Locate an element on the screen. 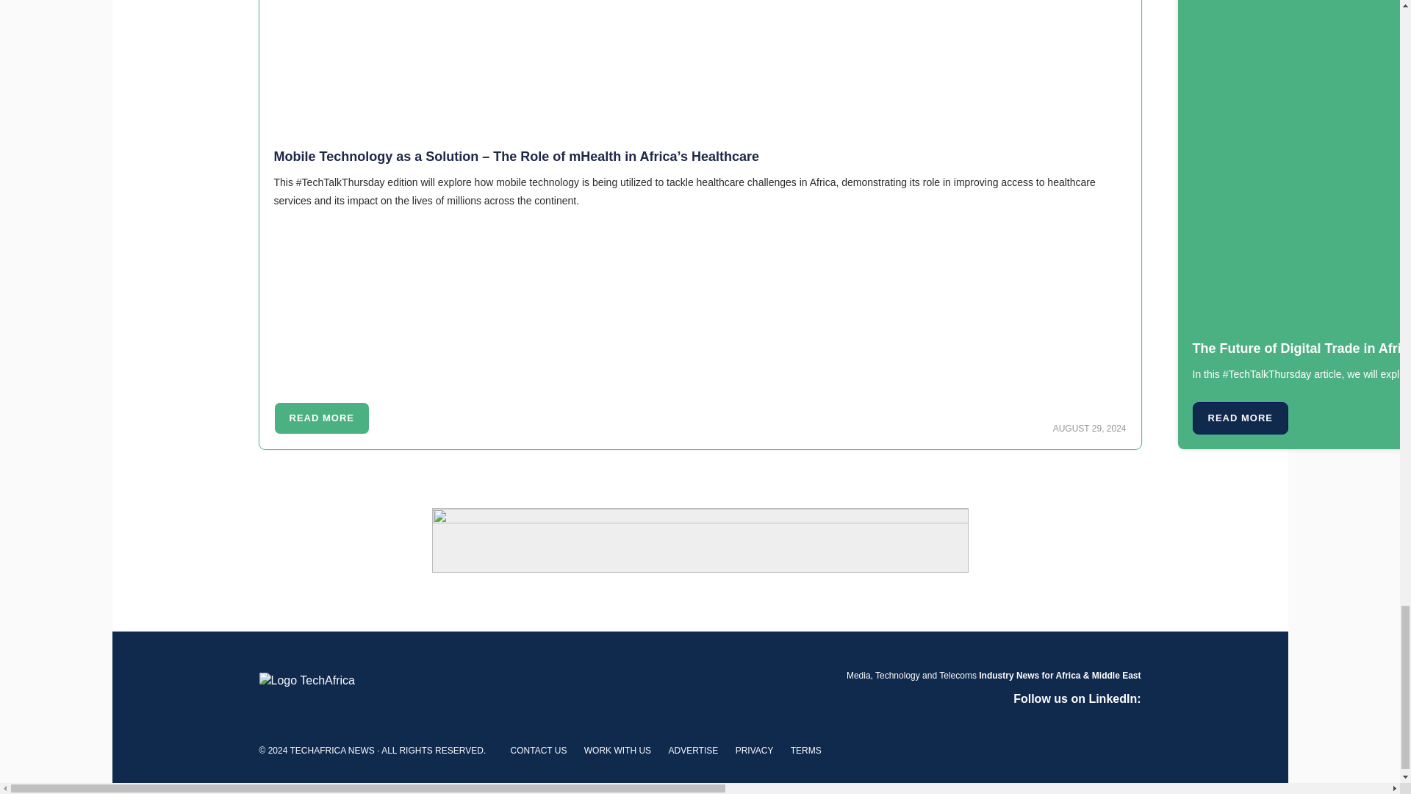 This screenshot has height=794, width=1411. CONTACT US is located at coordinates (539, 751).